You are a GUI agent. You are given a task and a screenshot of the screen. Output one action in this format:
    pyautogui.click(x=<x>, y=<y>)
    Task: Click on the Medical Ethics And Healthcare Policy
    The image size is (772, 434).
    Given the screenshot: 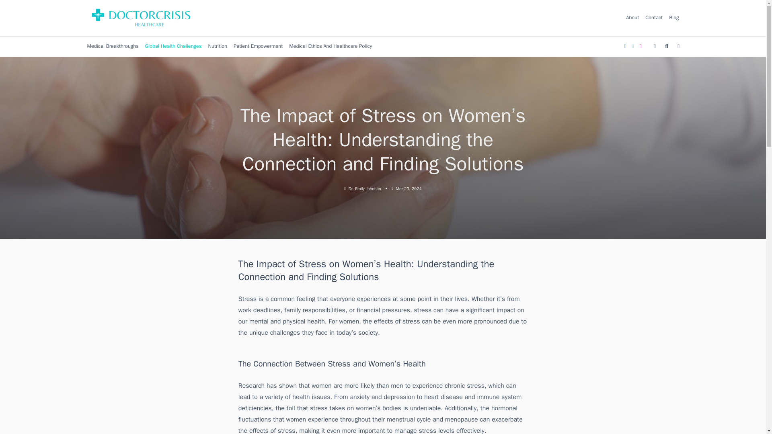 What is the action you would take?
    pyautogui.click(x=331, y=47)
    